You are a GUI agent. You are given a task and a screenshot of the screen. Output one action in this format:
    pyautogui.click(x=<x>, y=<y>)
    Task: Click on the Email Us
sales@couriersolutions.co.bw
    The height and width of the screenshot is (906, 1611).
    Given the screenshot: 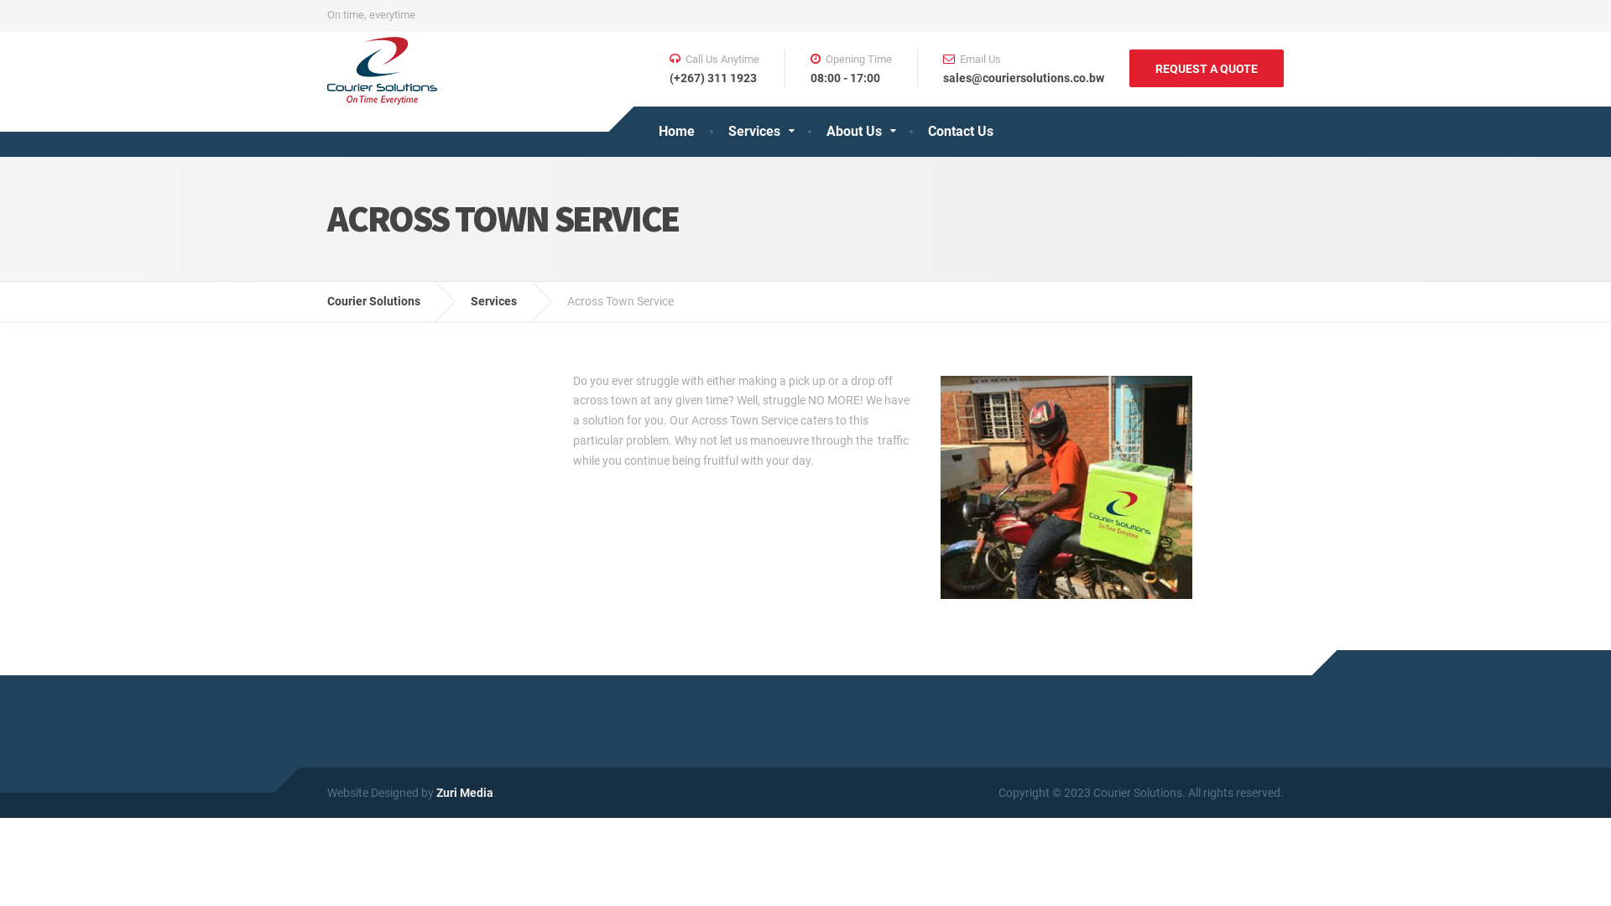 What is the action you would take?
    pyautogui.click(x=1010, y=69)
    